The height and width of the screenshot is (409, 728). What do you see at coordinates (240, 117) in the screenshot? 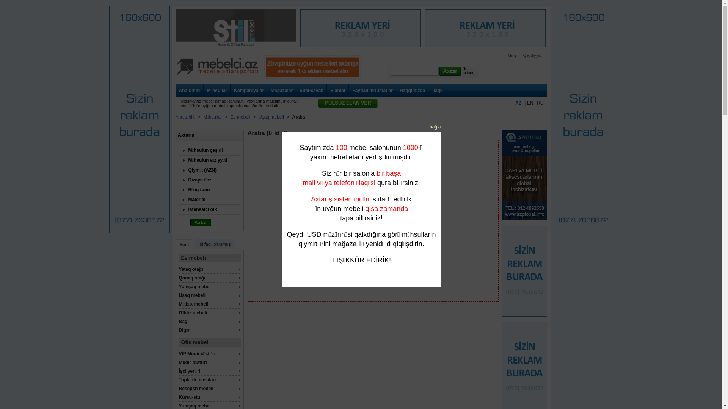
I see `Ev mebeli` at bounding box center [240, 117].